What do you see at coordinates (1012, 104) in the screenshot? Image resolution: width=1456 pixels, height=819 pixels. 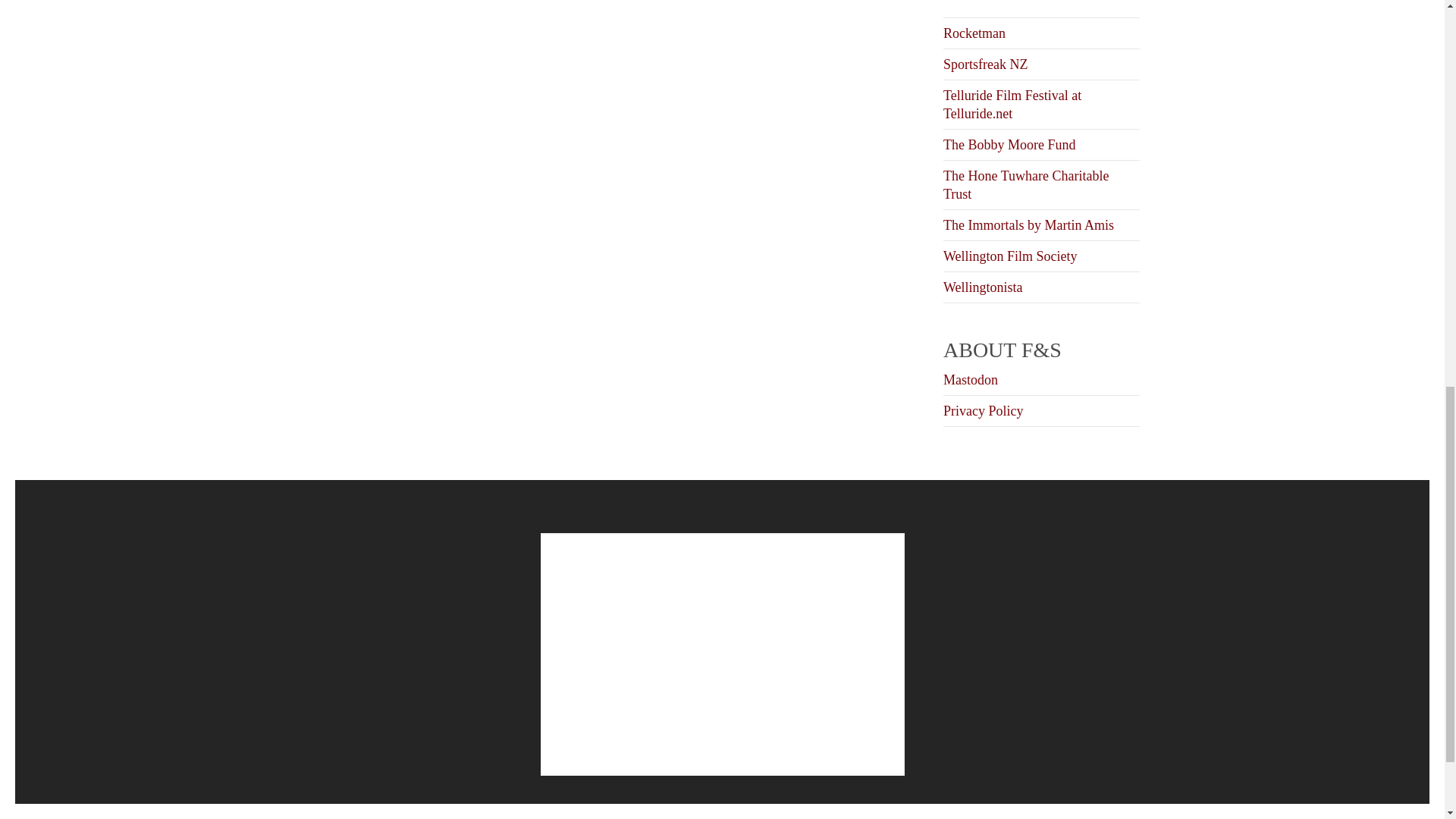 I see `Telluride Film Festival at Telluride.net` at bounding box center [1012, 104].